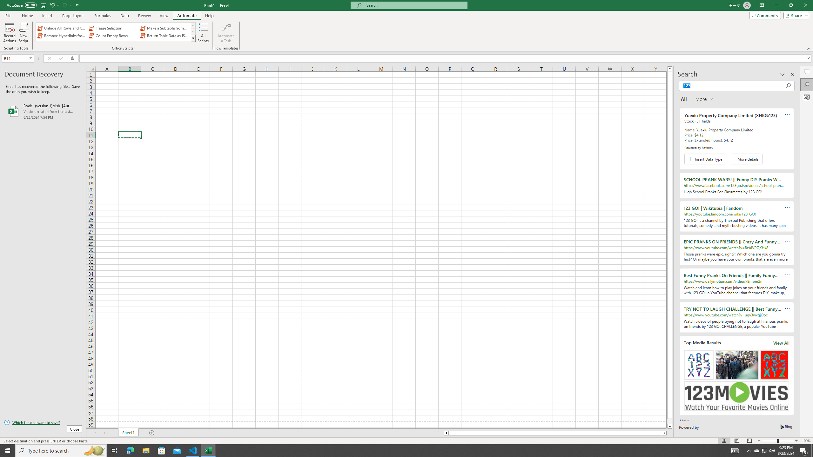 The width and height of the screenshot is (813, 457). Describe the element at coordinates (203, 33) in the screenshot. I see `All Scripts` at that location.